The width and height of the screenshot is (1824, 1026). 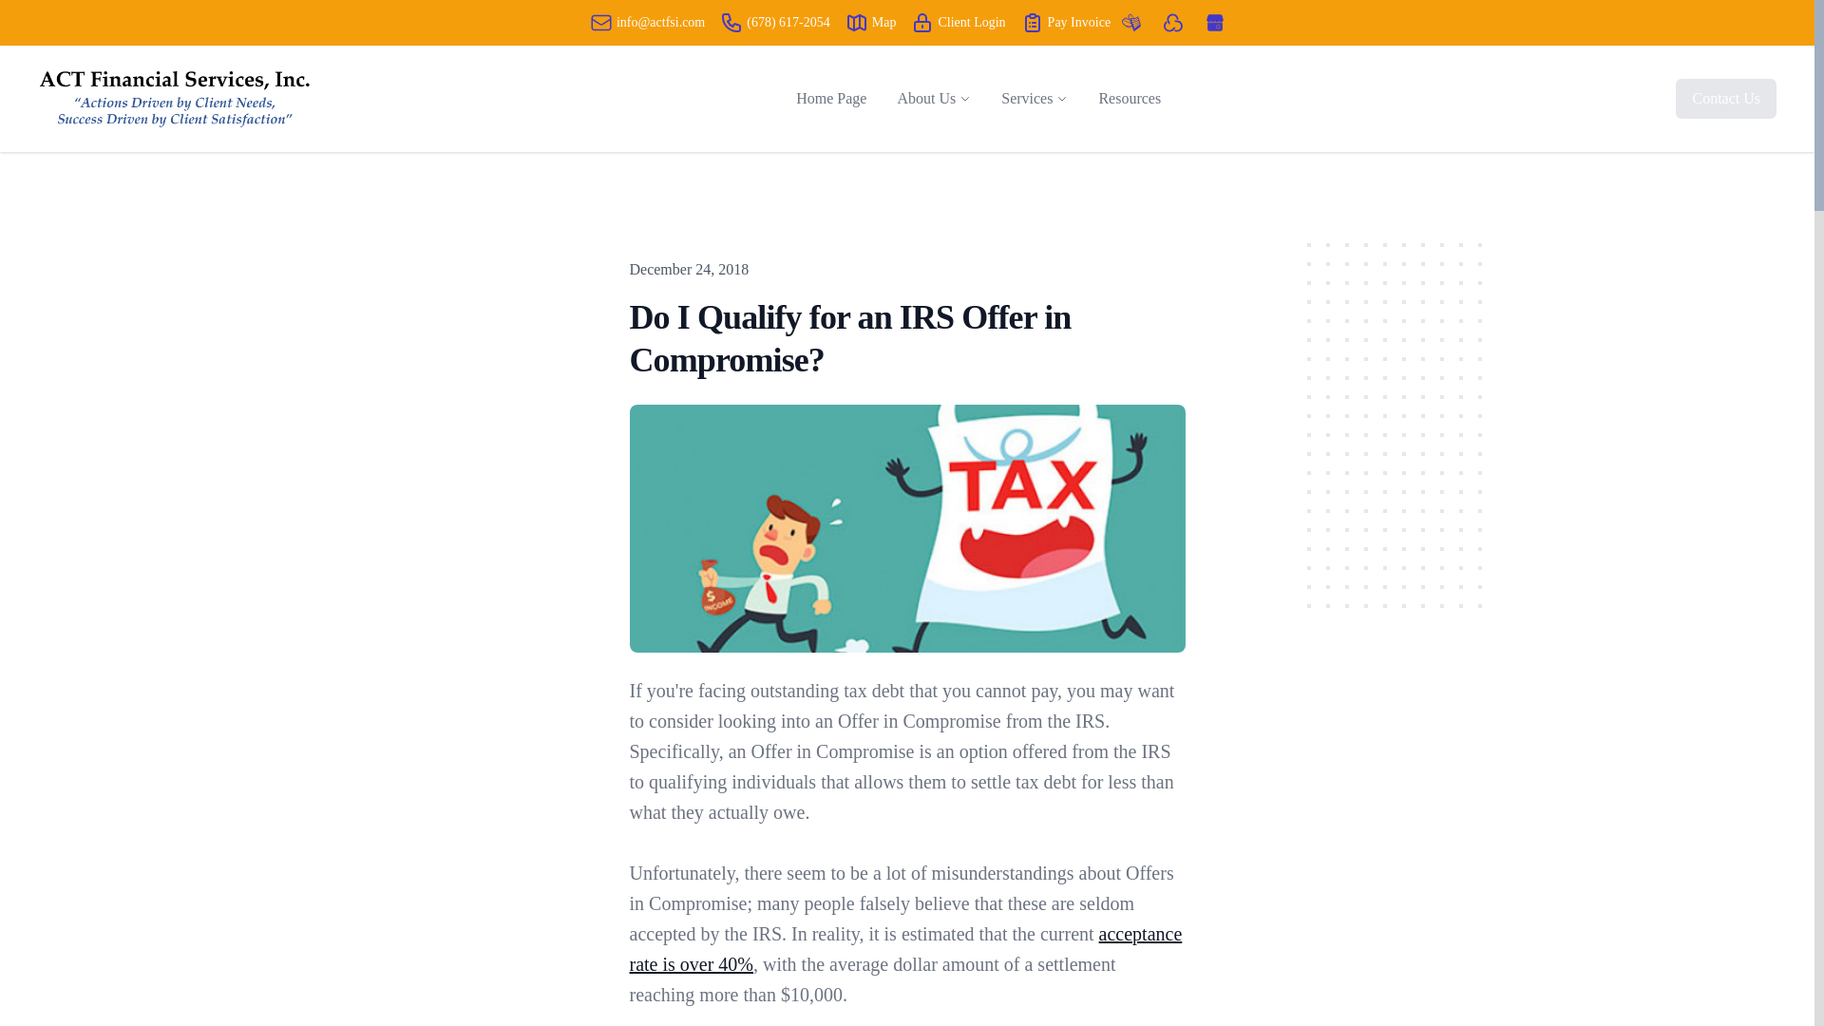 I want to click on TaxBuzz, so click(x=1130, y=23).